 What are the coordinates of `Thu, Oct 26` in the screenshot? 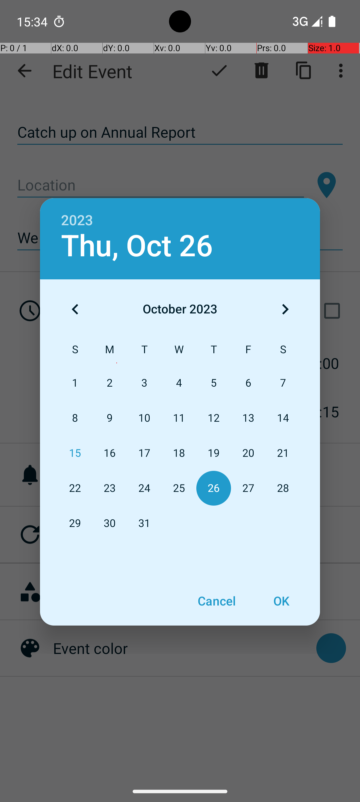 It's located at (137, 246).